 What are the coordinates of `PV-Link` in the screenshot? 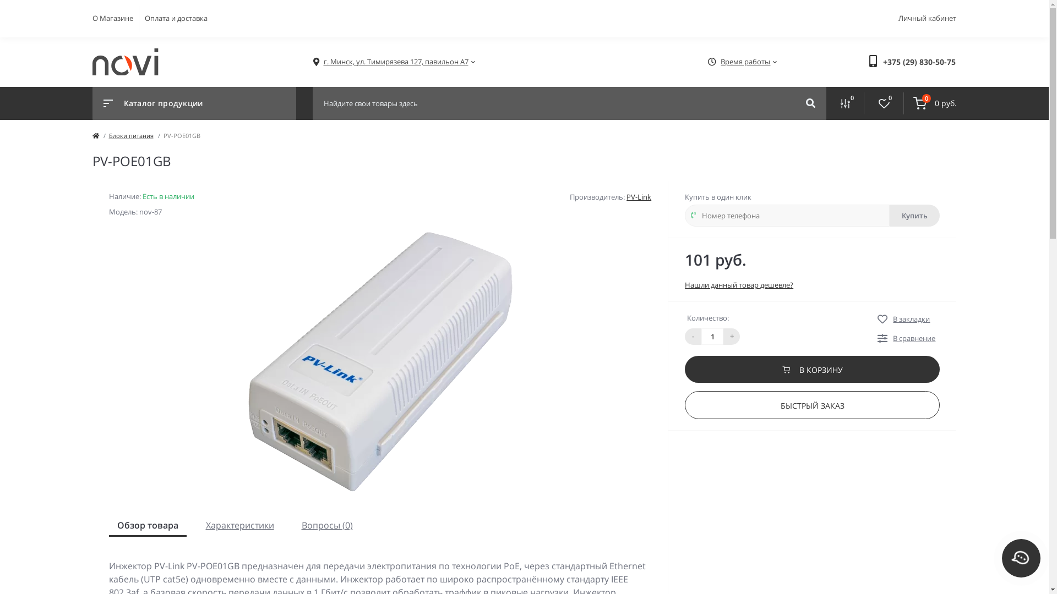 It's located at (639, 196).